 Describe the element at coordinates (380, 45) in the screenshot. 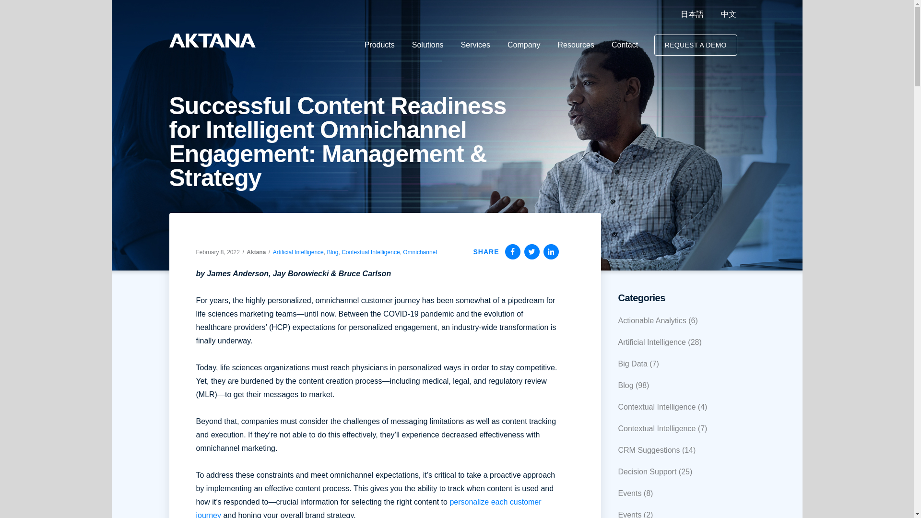

I see `Products` at that location.